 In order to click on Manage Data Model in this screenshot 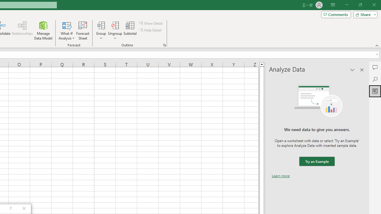, I will do `click(43, 30)`.